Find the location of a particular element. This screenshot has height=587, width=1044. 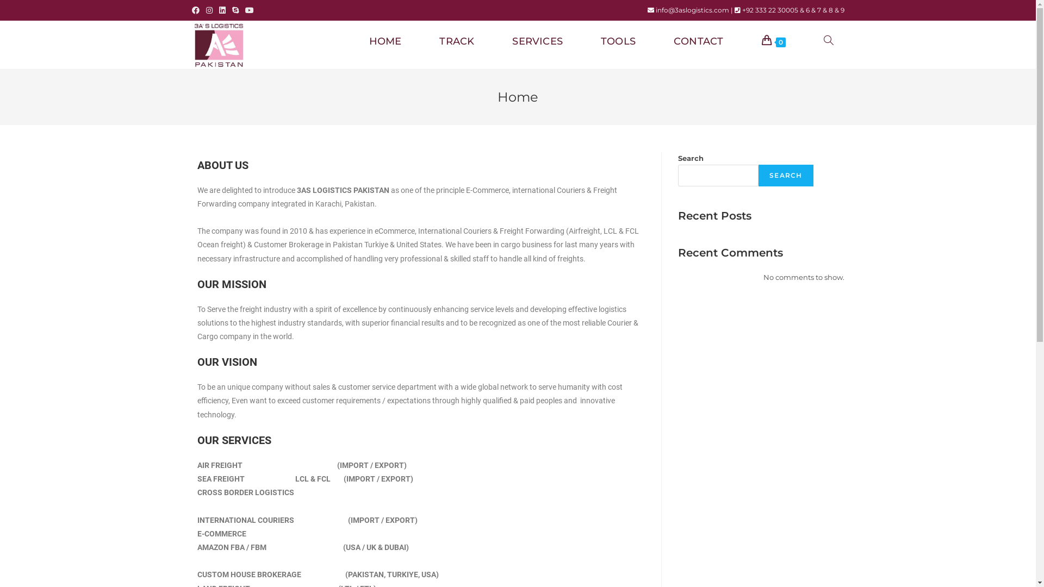

SERVICES is located at coordinates (537, 41).